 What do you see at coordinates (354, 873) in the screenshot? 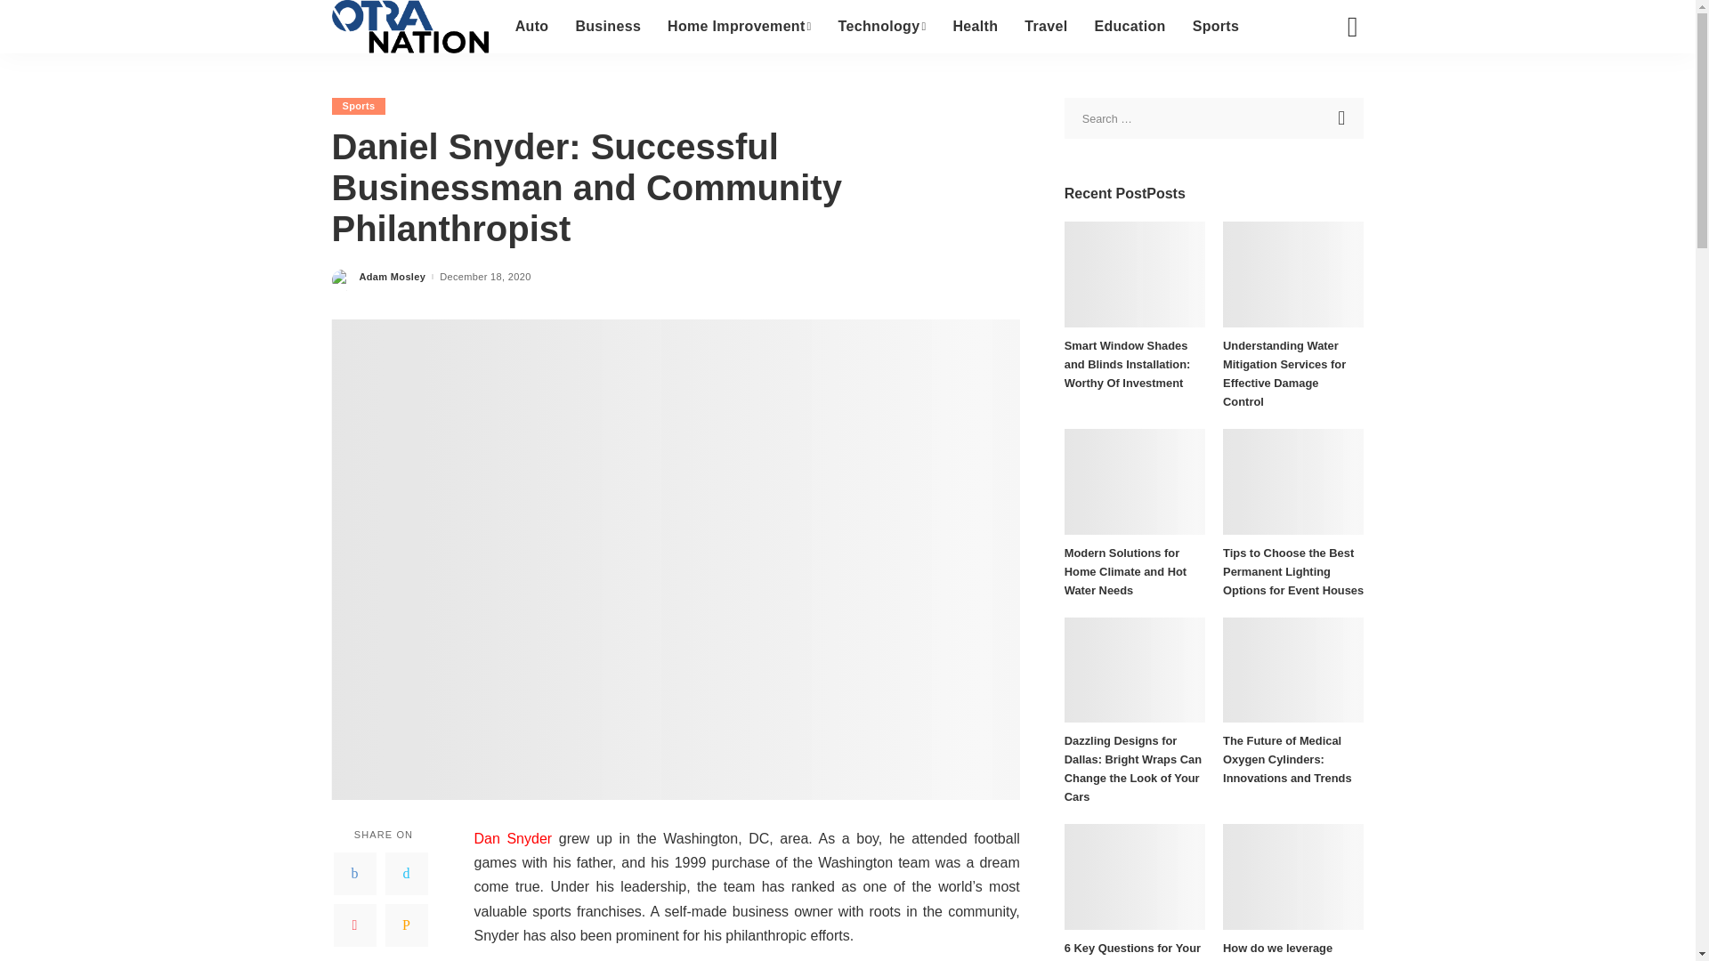
I see `Facebook` at bounding box center [354, 873].